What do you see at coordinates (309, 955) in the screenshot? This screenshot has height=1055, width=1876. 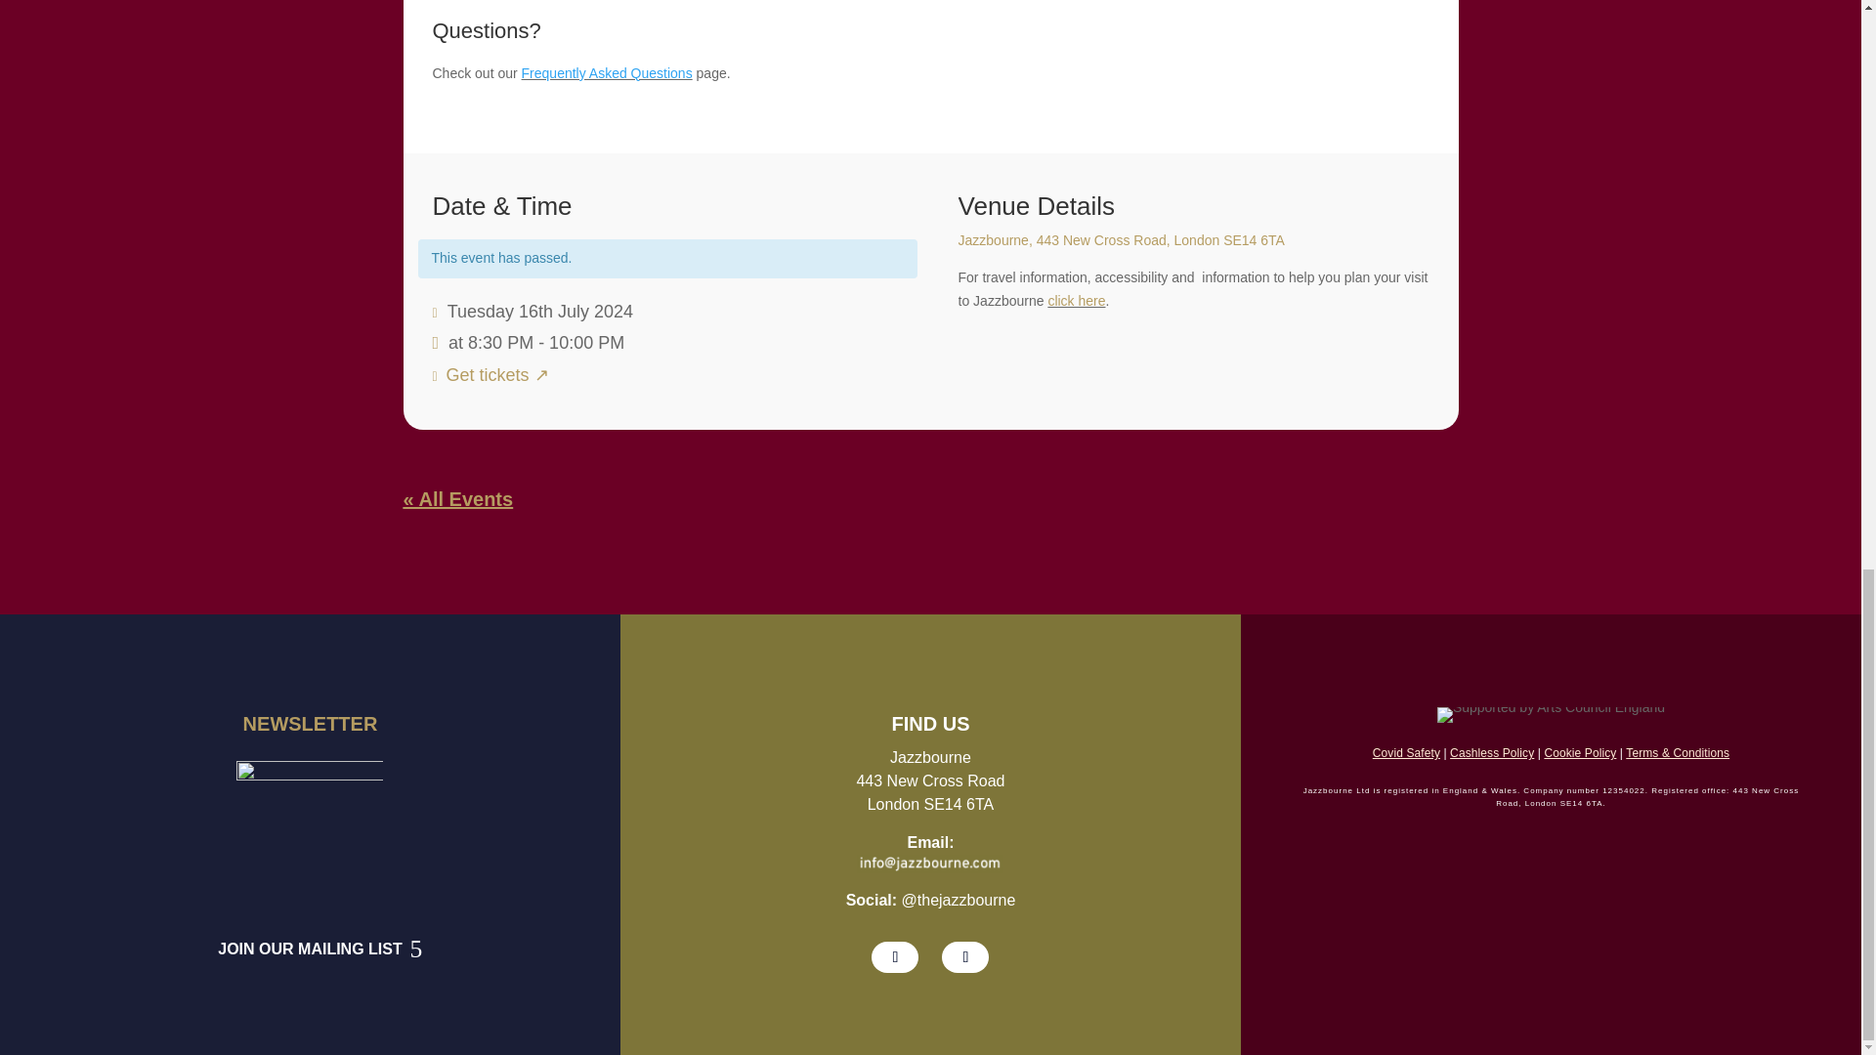 I see `JOIN OUR MAILING LIST` at bounding box center [309, 955].